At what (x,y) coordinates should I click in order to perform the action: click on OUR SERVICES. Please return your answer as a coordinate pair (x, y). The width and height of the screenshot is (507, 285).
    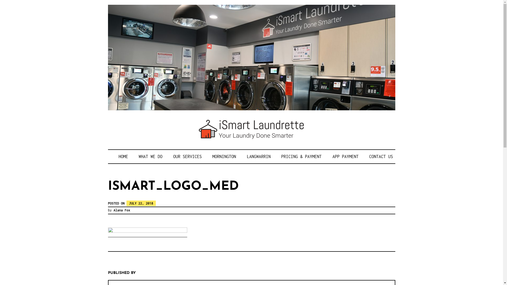
    Looking at the image, I should click on (187, 156).